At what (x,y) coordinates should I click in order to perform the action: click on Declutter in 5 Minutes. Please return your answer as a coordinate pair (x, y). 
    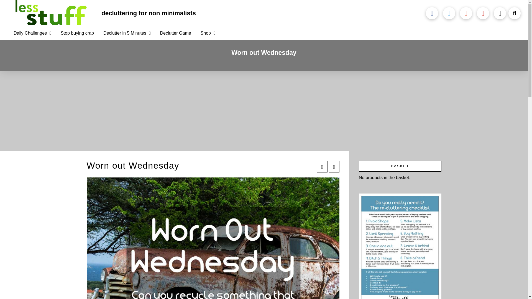
    Looking at the image, I should click on (127, 33).